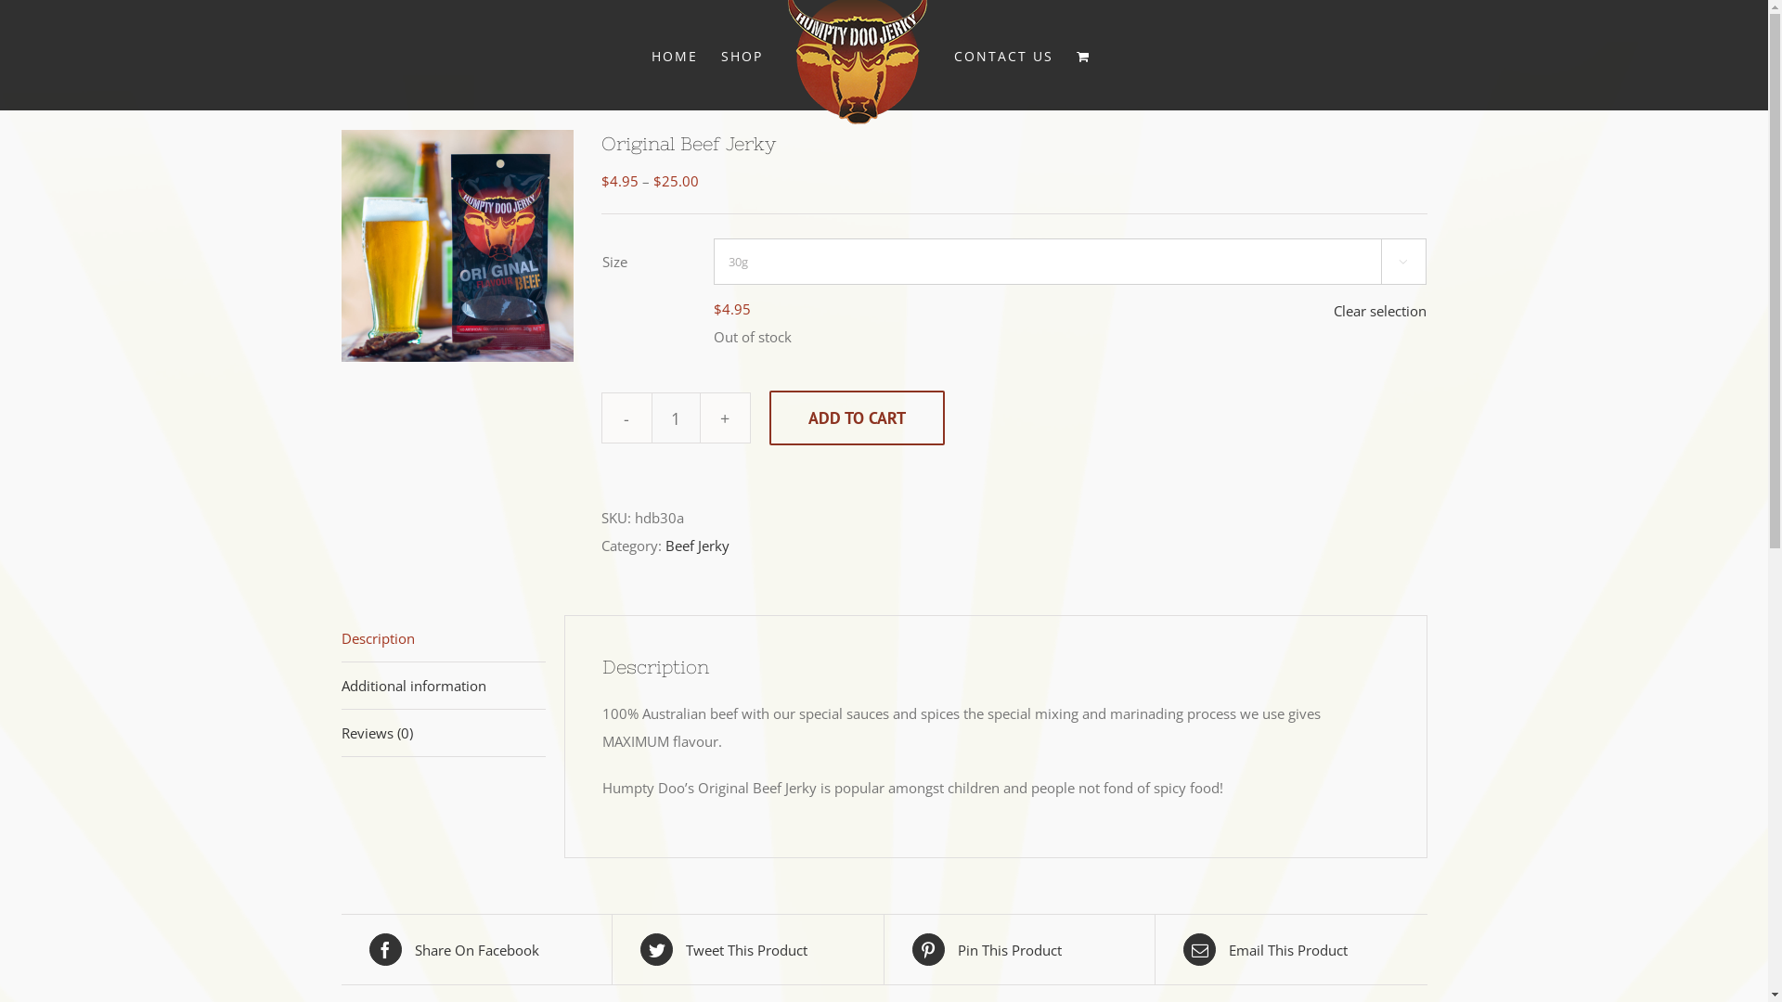 The height and width of the screenshot is (1002, 1782). I want to click on CONTACT US, so click(1004, 56).